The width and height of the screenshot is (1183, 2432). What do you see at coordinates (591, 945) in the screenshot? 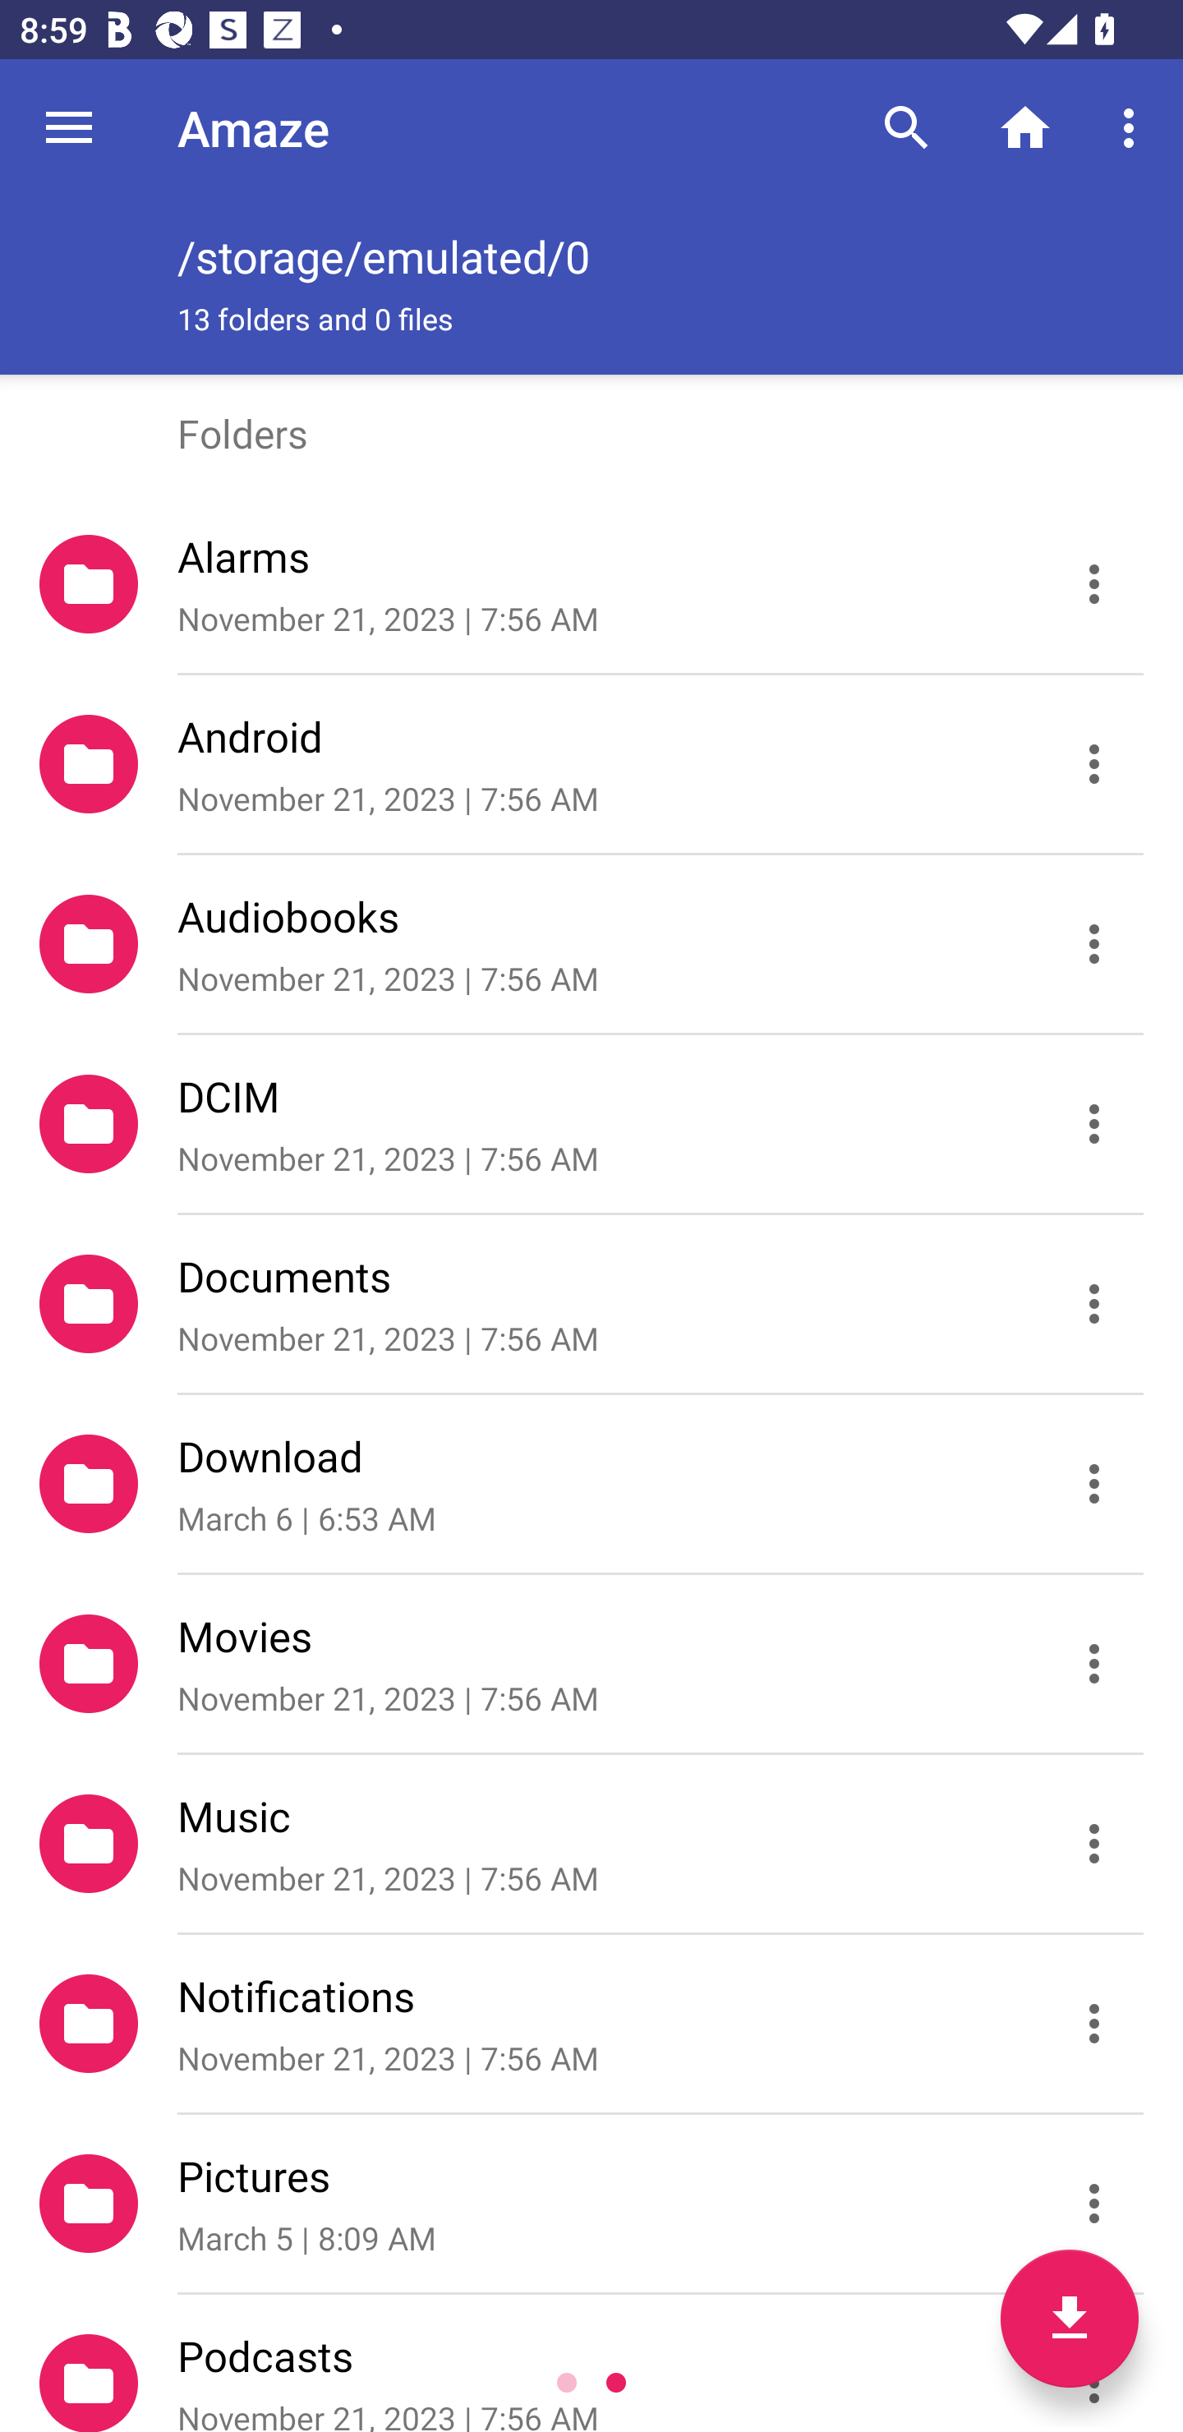
I see `Audiobooks November 21, 2023 | 7:56 AM` at bounding box center [591, 945].